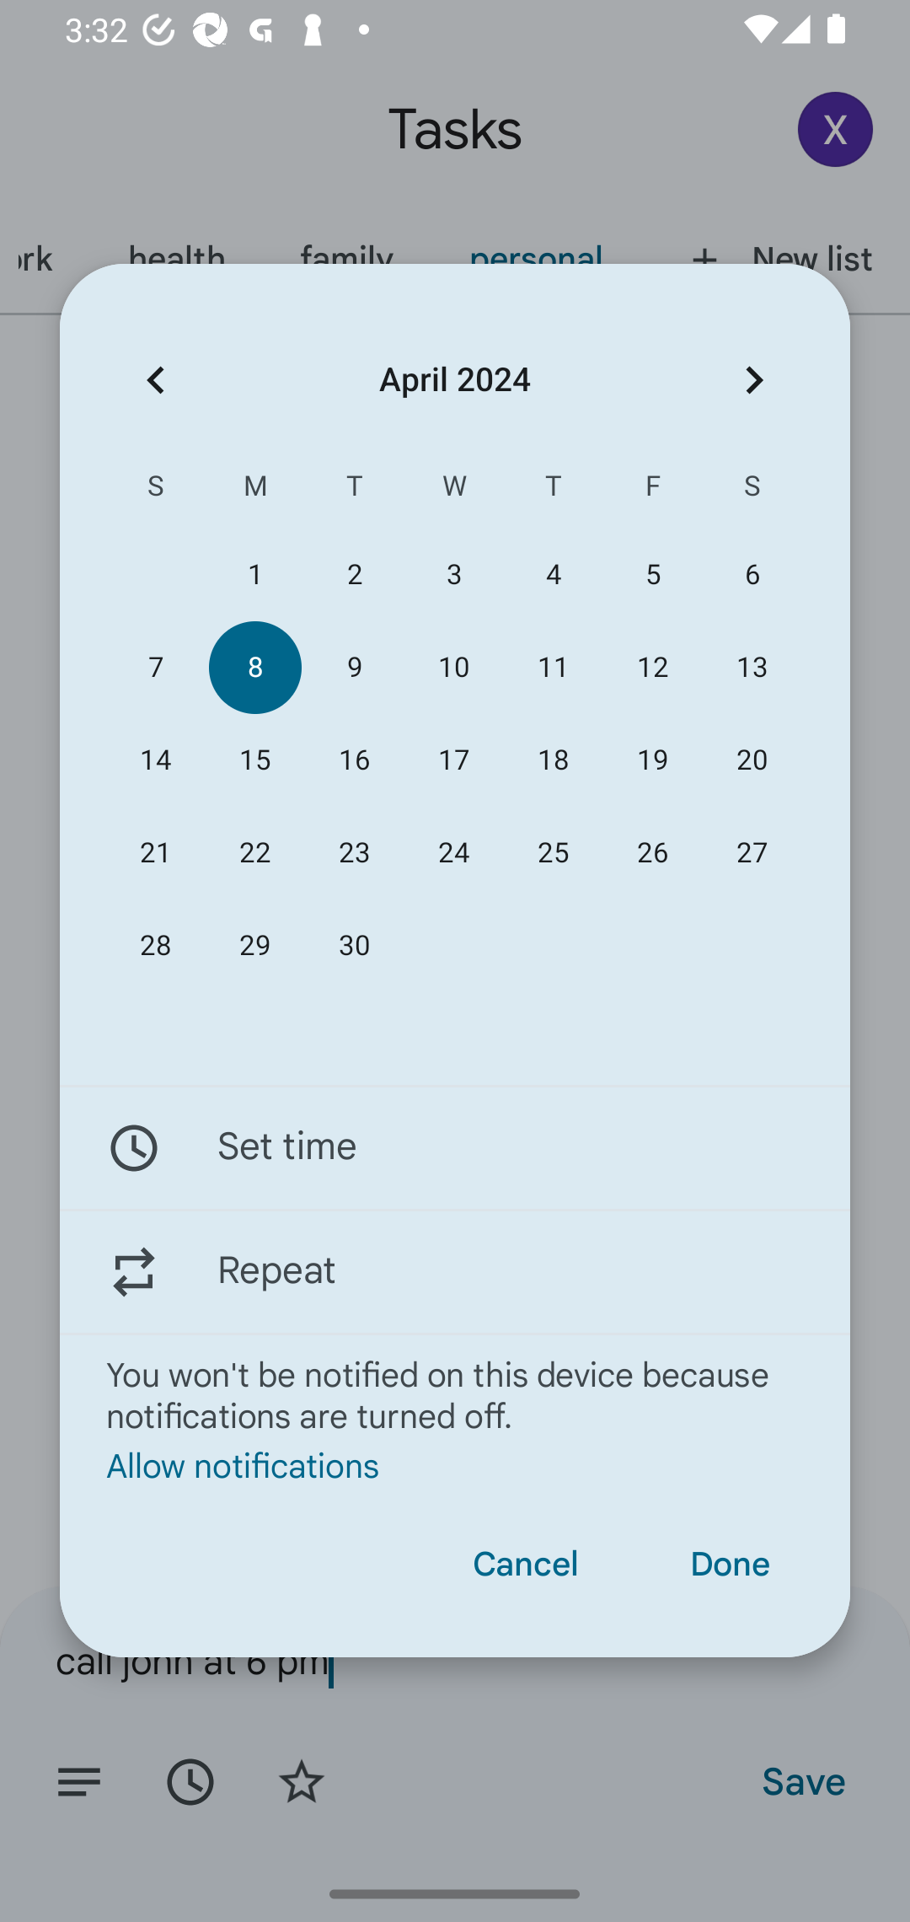  Describe the element at coordinates (254, 575) in the screenshot. I see `1 01 April 2024` at that location.